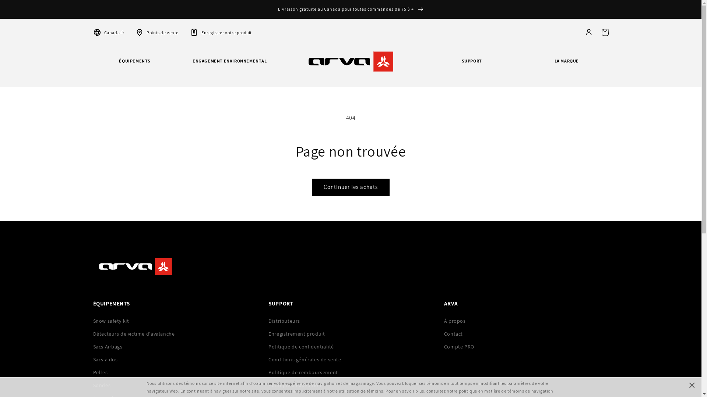 This screenshot has width=707, height=397. I want to click on SUPPORT, so click(472, 67).